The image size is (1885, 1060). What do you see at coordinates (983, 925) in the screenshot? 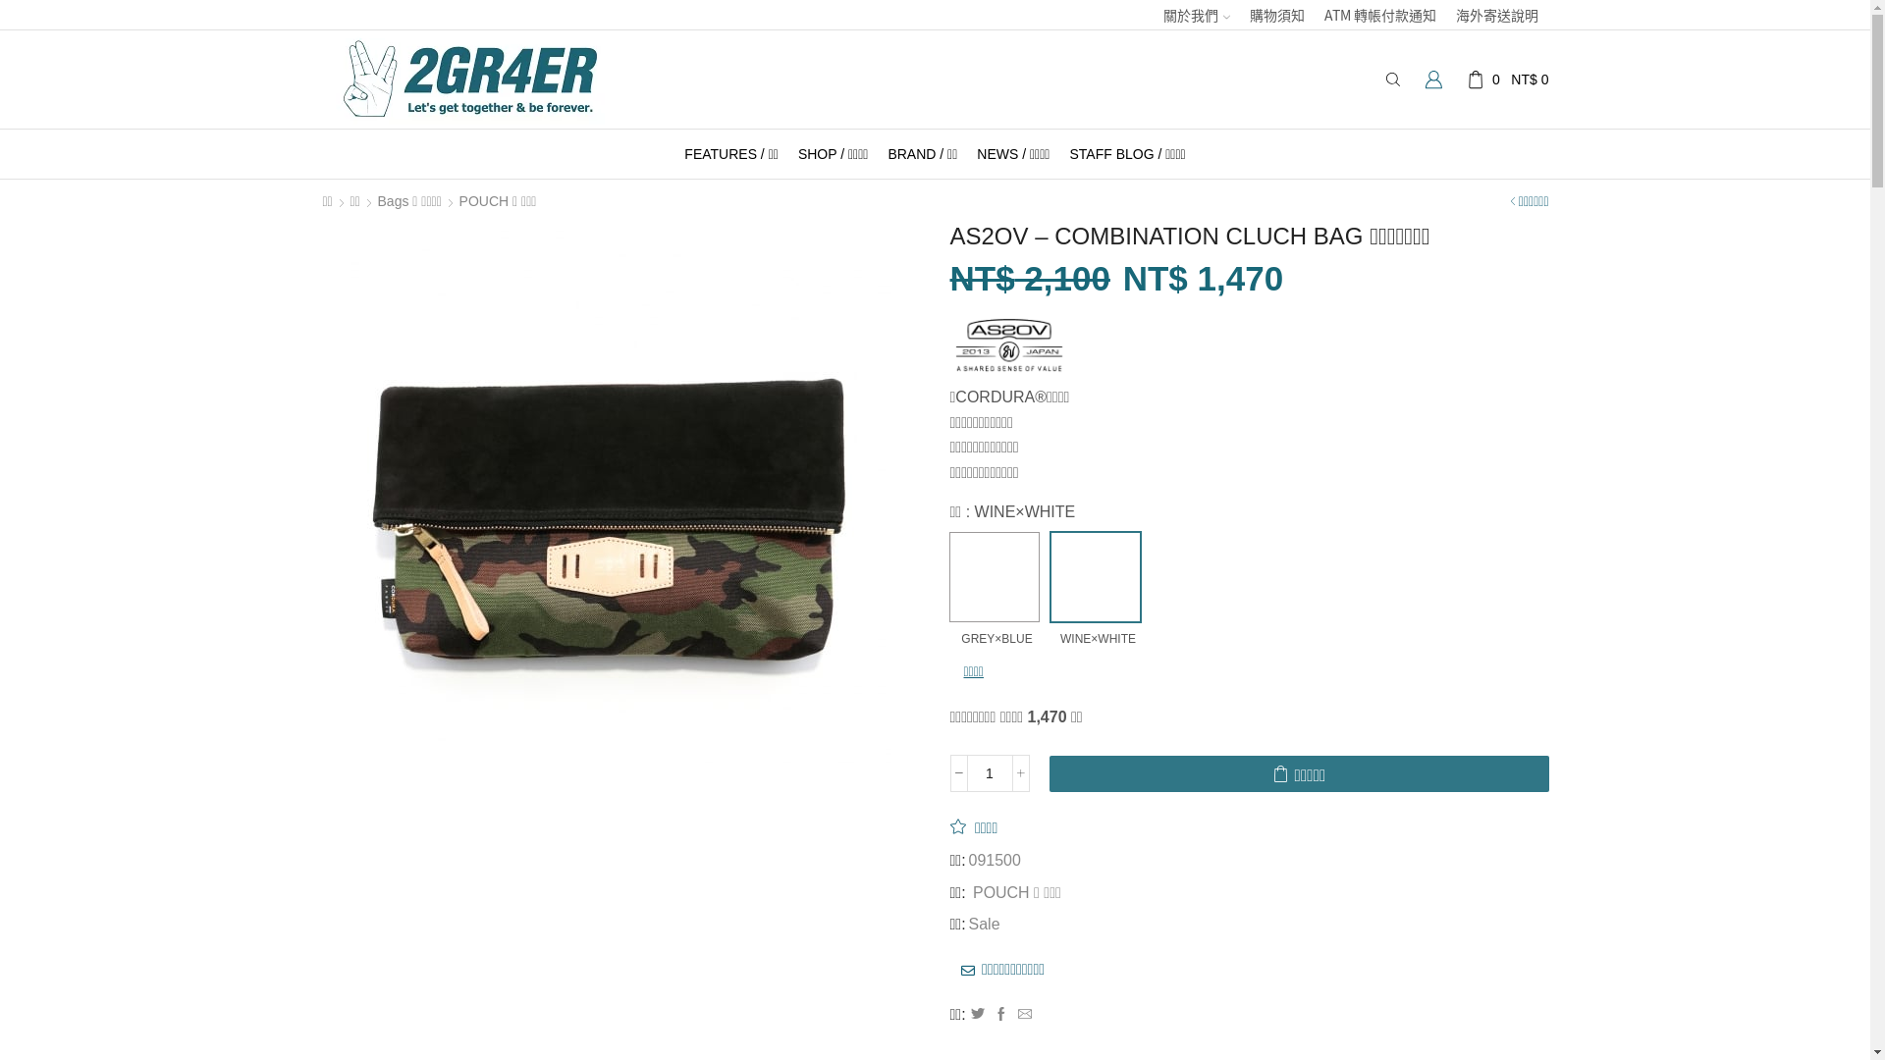
I see `Sale` at bounding box center [983, 925].